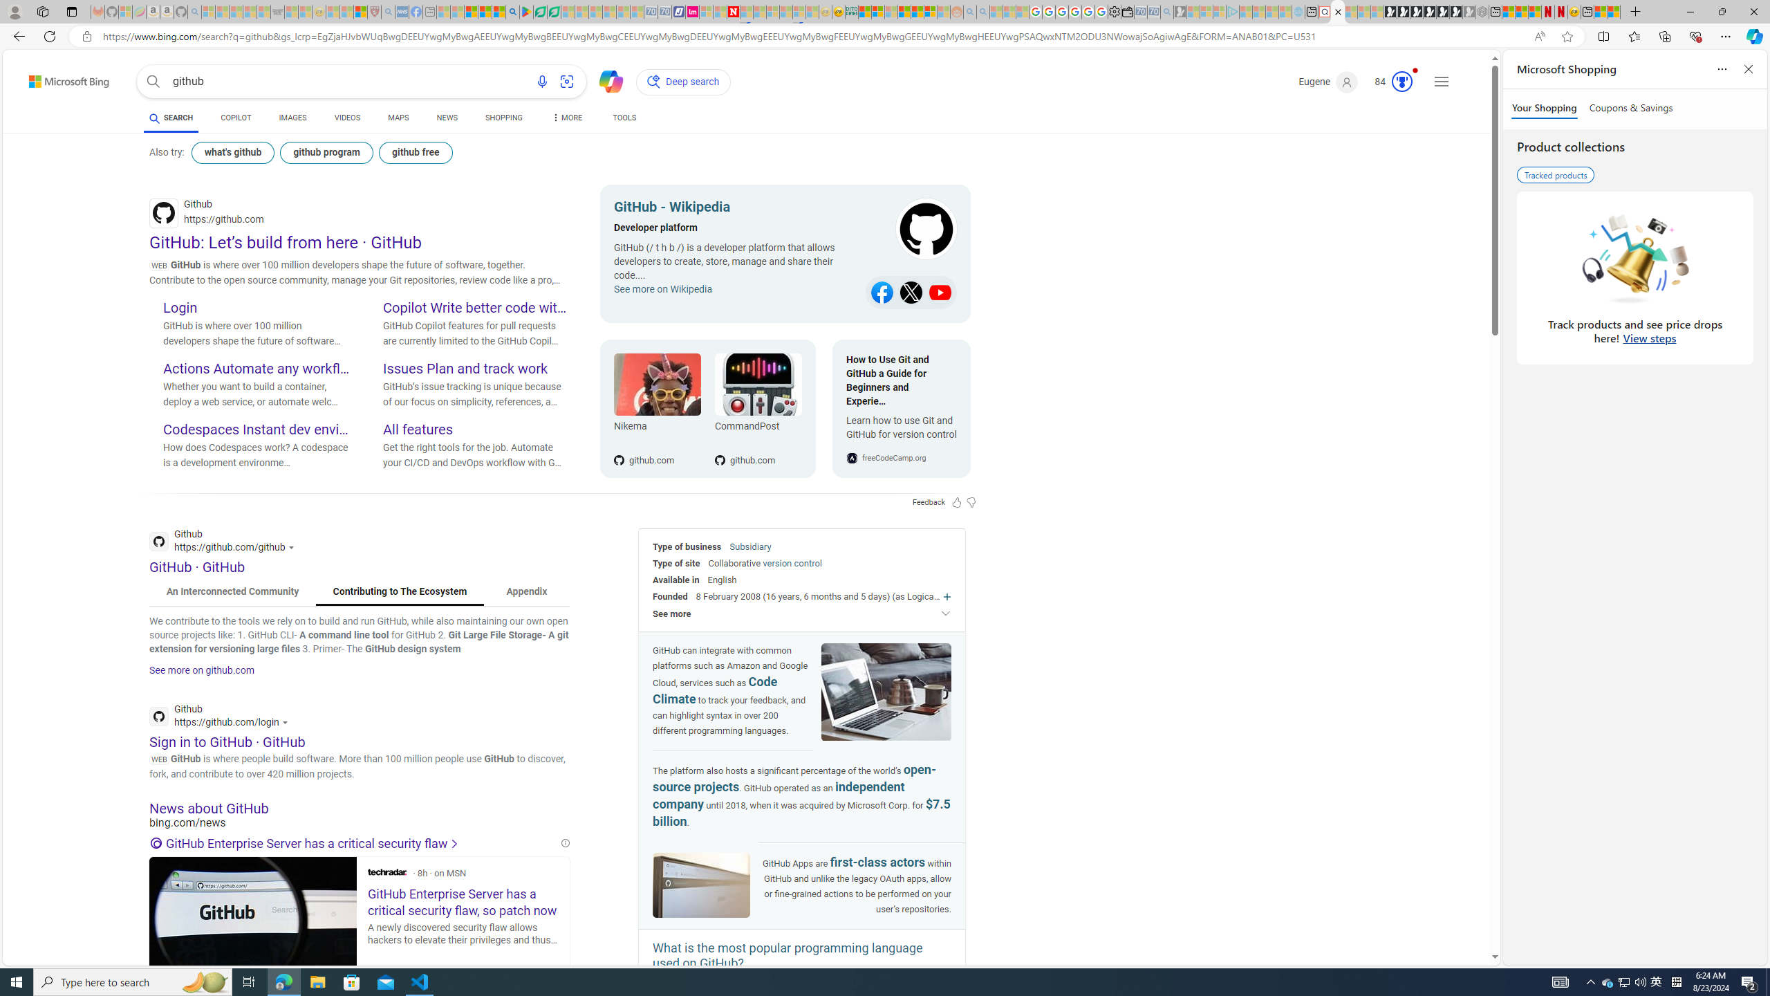  What do you see at coordinates (913, 230) in the screenshot?
I see `Class: b_wdblk` at bounding box center [913, 230].